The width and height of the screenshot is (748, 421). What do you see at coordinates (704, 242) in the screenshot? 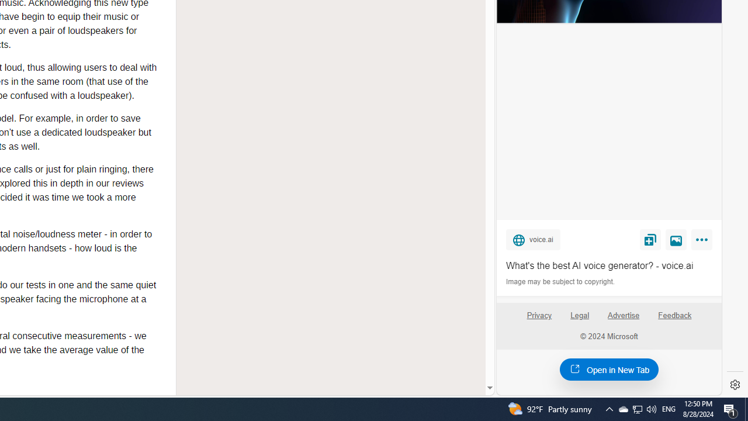
I see `More` at bounding box center [704, 242].